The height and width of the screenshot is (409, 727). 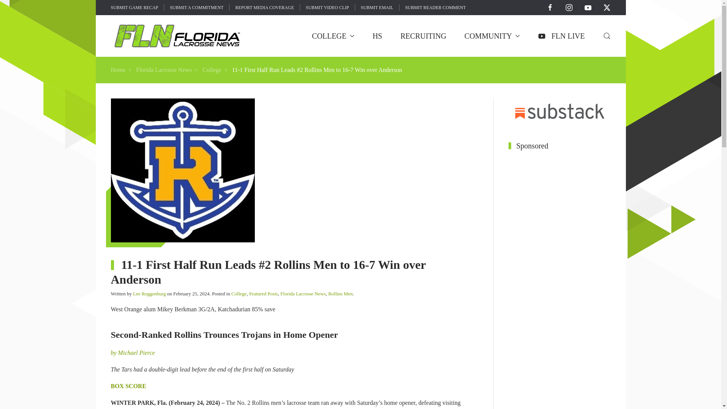 I want to click on SUBMIT EMAIL, so click(x=377, y=8).